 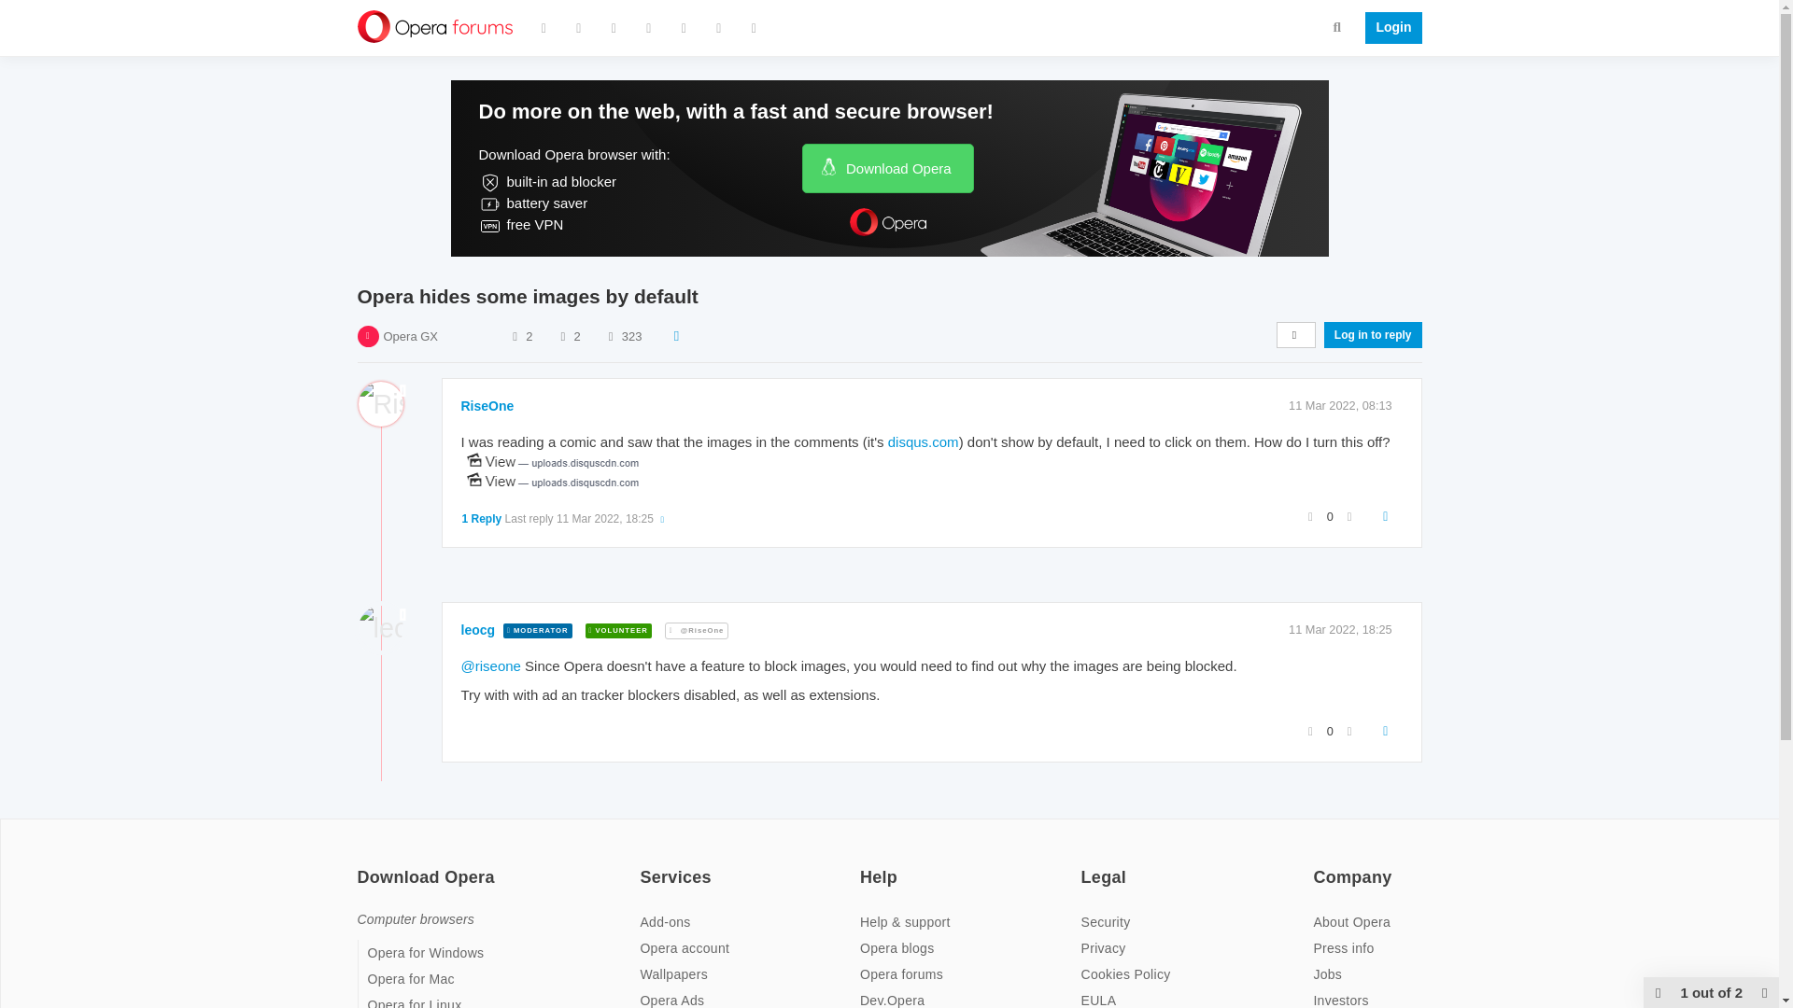 What do you see at coordinates (1373, 334) in the screenshot?
I see `Log in to reply` at bounding box center [1373, 334].